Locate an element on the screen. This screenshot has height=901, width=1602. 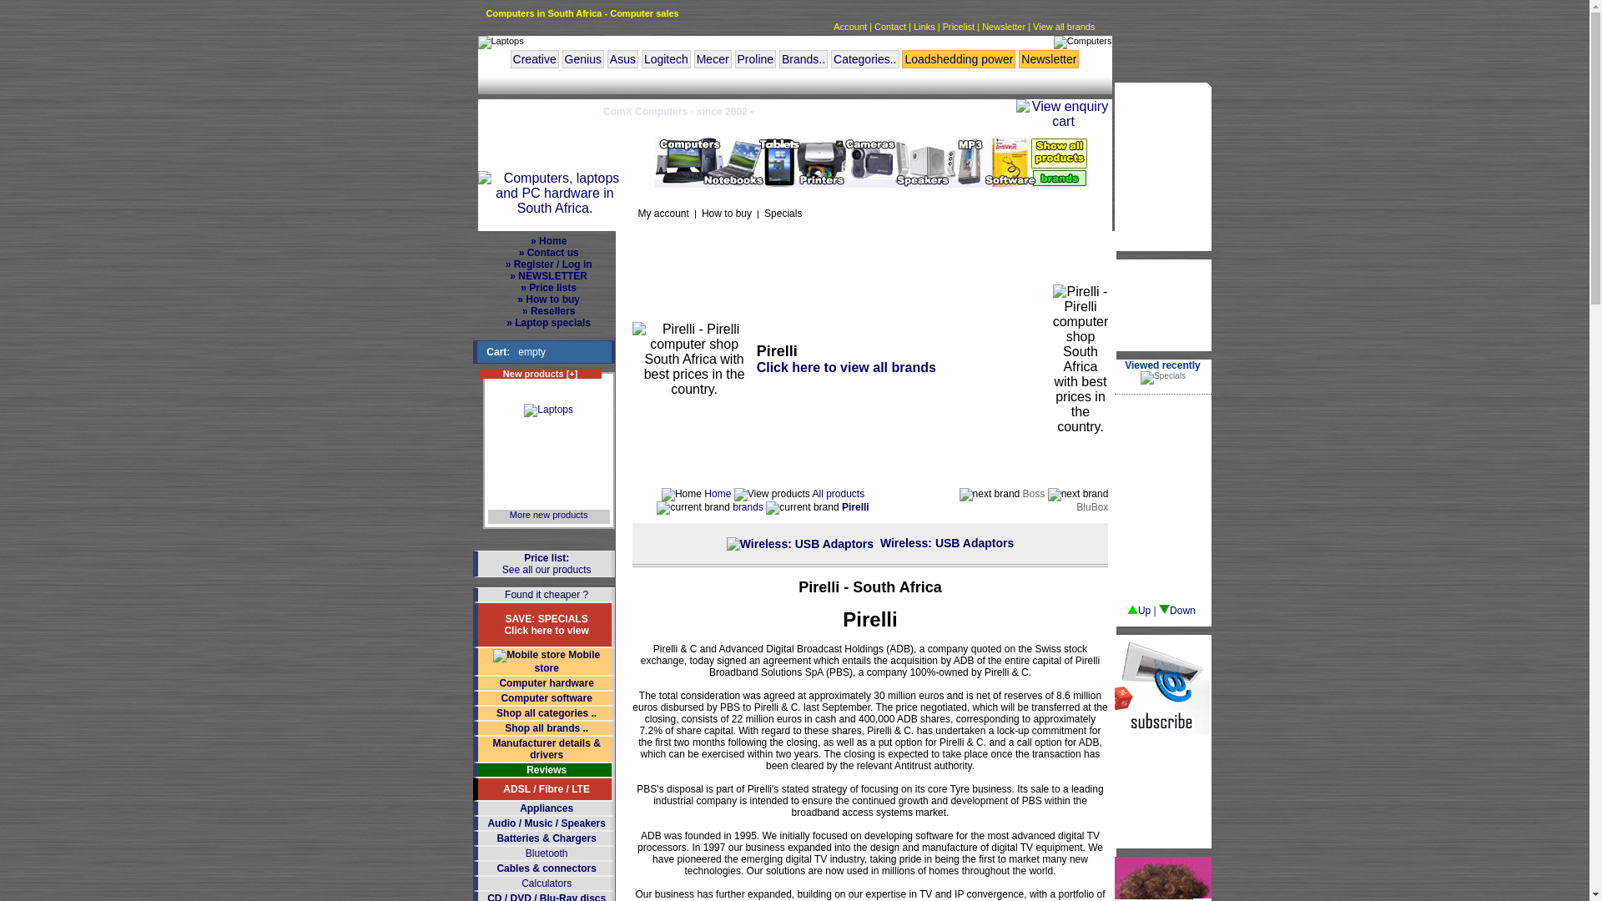
Bluetooth is located at coordinates (547, 853).